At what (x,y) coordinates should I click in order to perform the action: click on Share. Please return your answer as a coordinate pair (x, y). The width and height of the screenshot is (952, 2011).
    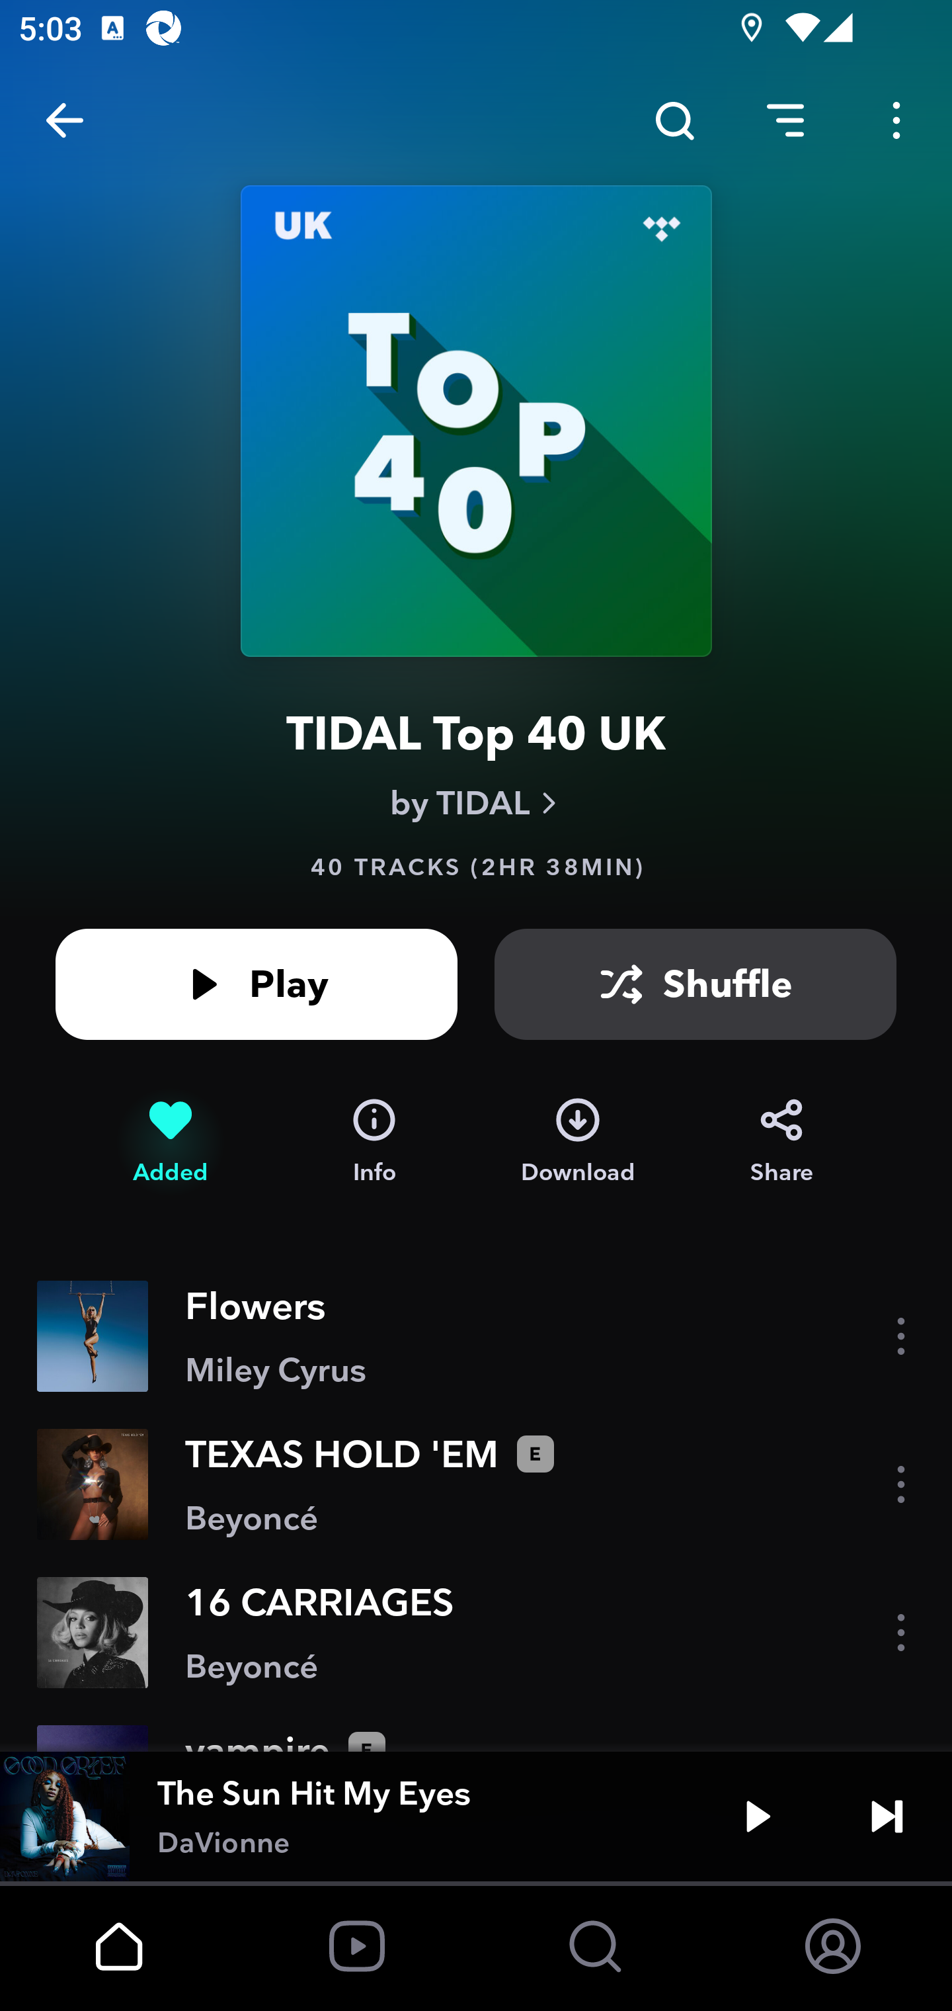
    Looking at the image, I should click on (781, 1142).